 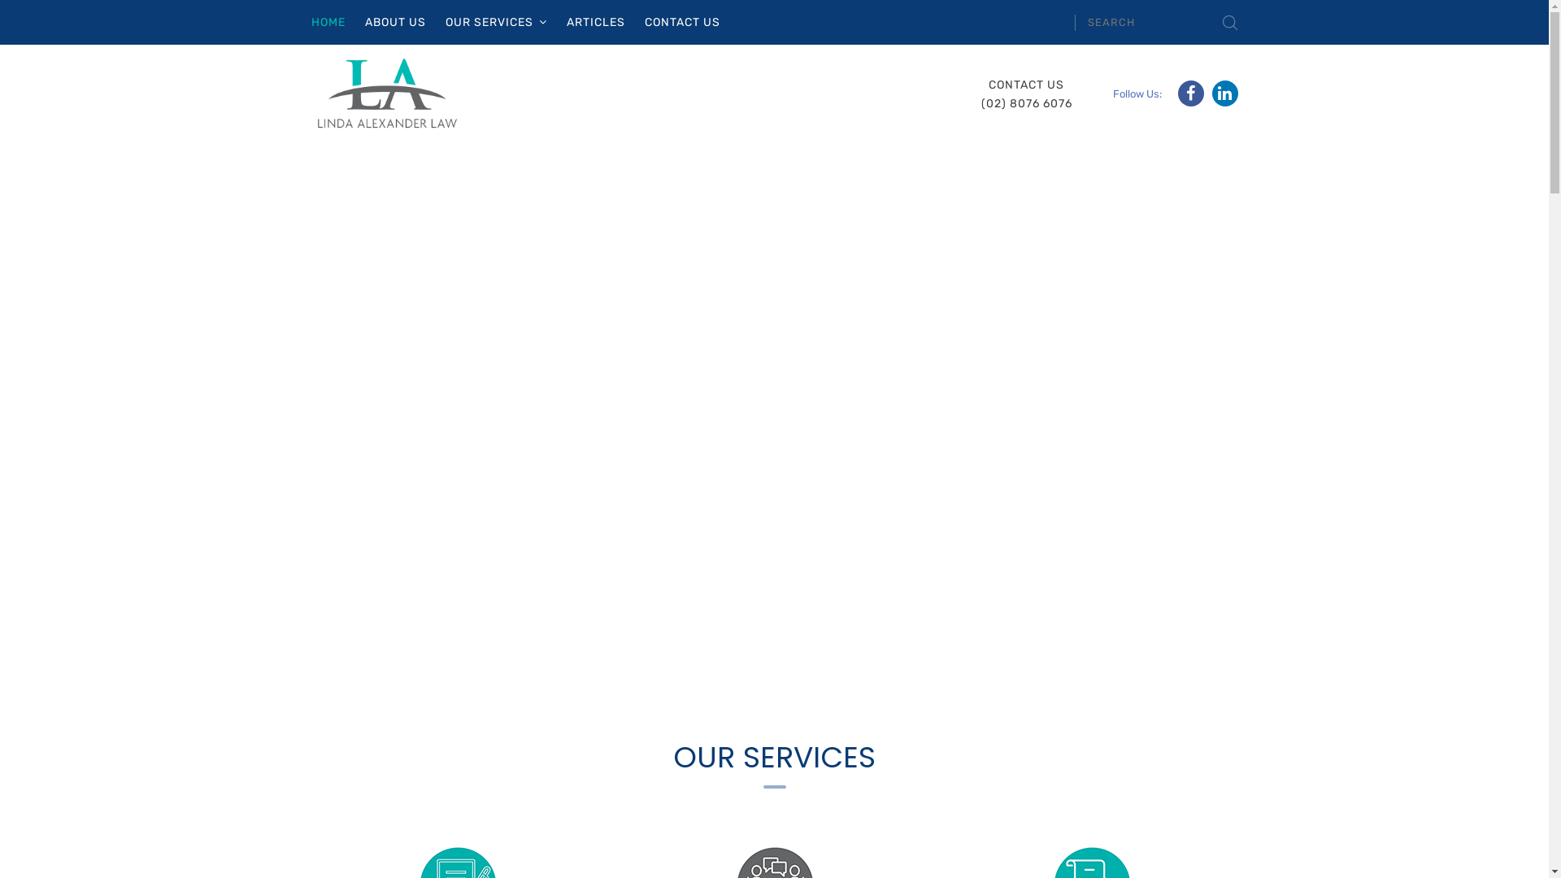 What do you see at coordinates (395, 23) in the screenshot?
I see `ABOUT US` at bounding box center [395, 23].